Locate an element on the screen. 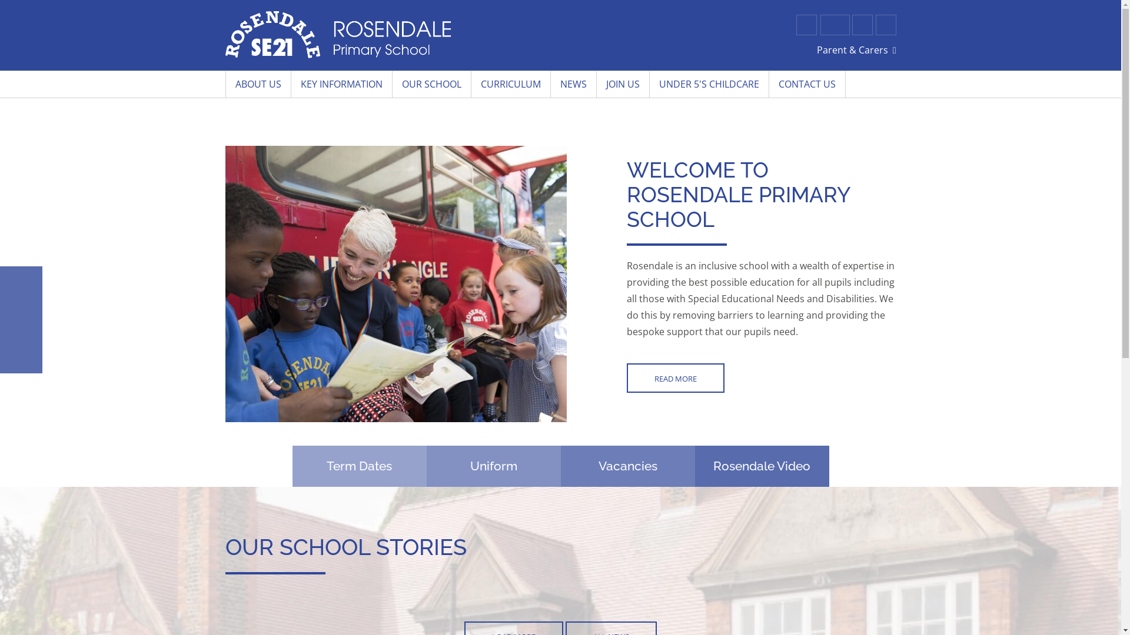  CURRICULUM is located at coordinates (511, 85).